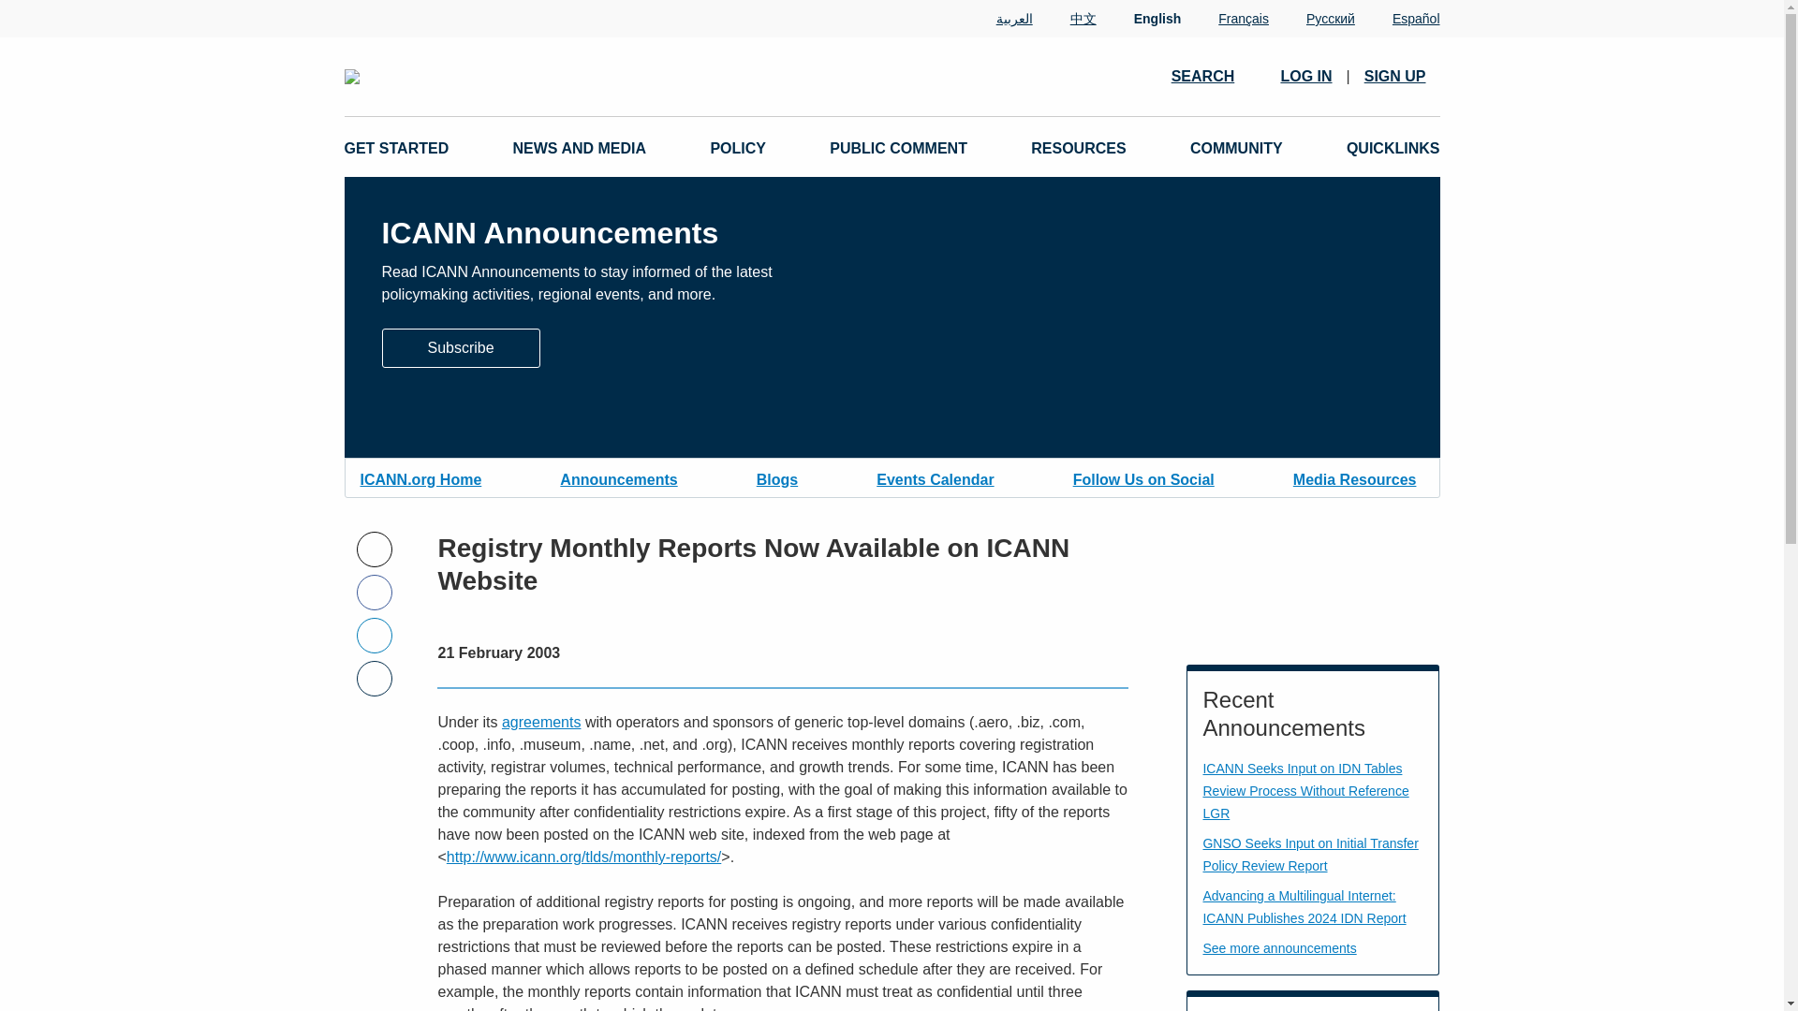 This screenshot has width=1798, height=1011. Describe the element at coordinates (558, 77) in the screenshot. I see `Logo` at that location.